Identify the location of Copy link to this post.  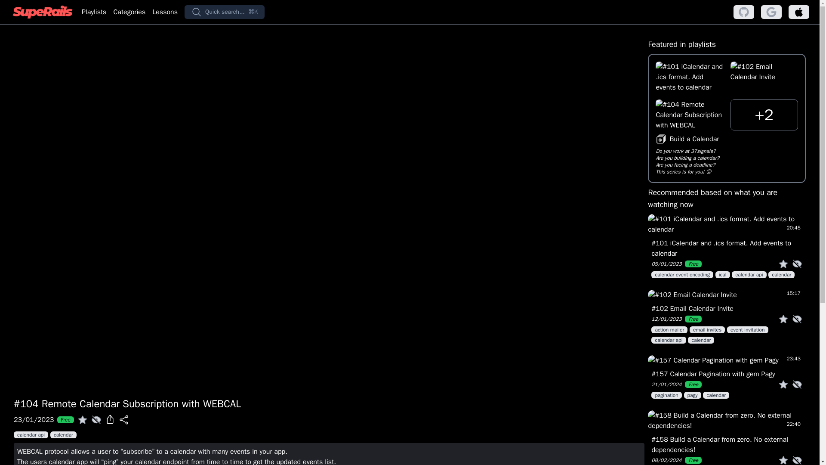
(124, 420).